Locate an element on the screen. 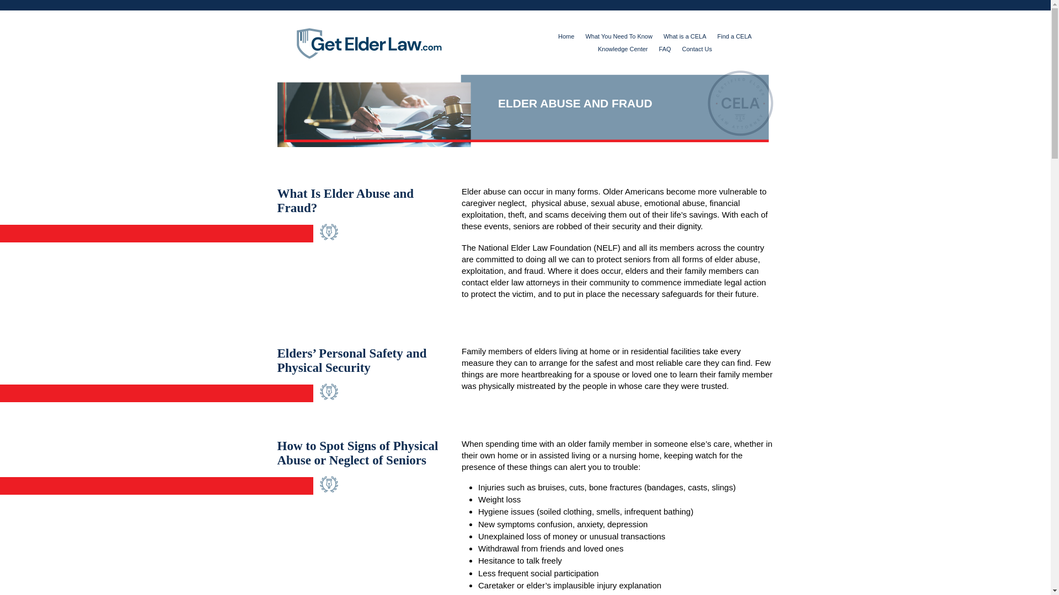 This screenshot has width=1059, height=595. Knowledge Center is located at coordinates (623, 49).